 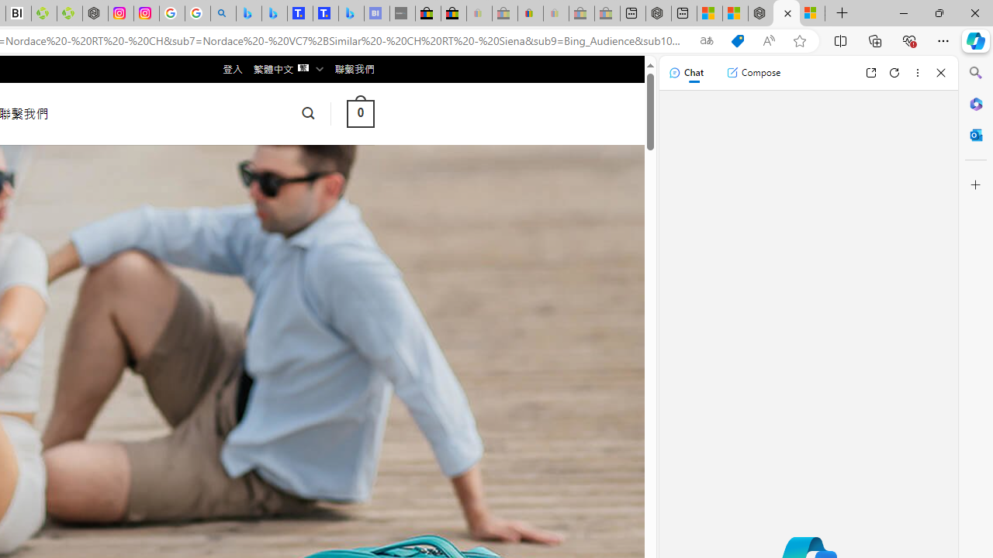 What do you see at coordinates (607, 14) in the screenshot?
I see `Yard, Garden & Outdoor Living - Sleeping` at bounding box center [607, 14].